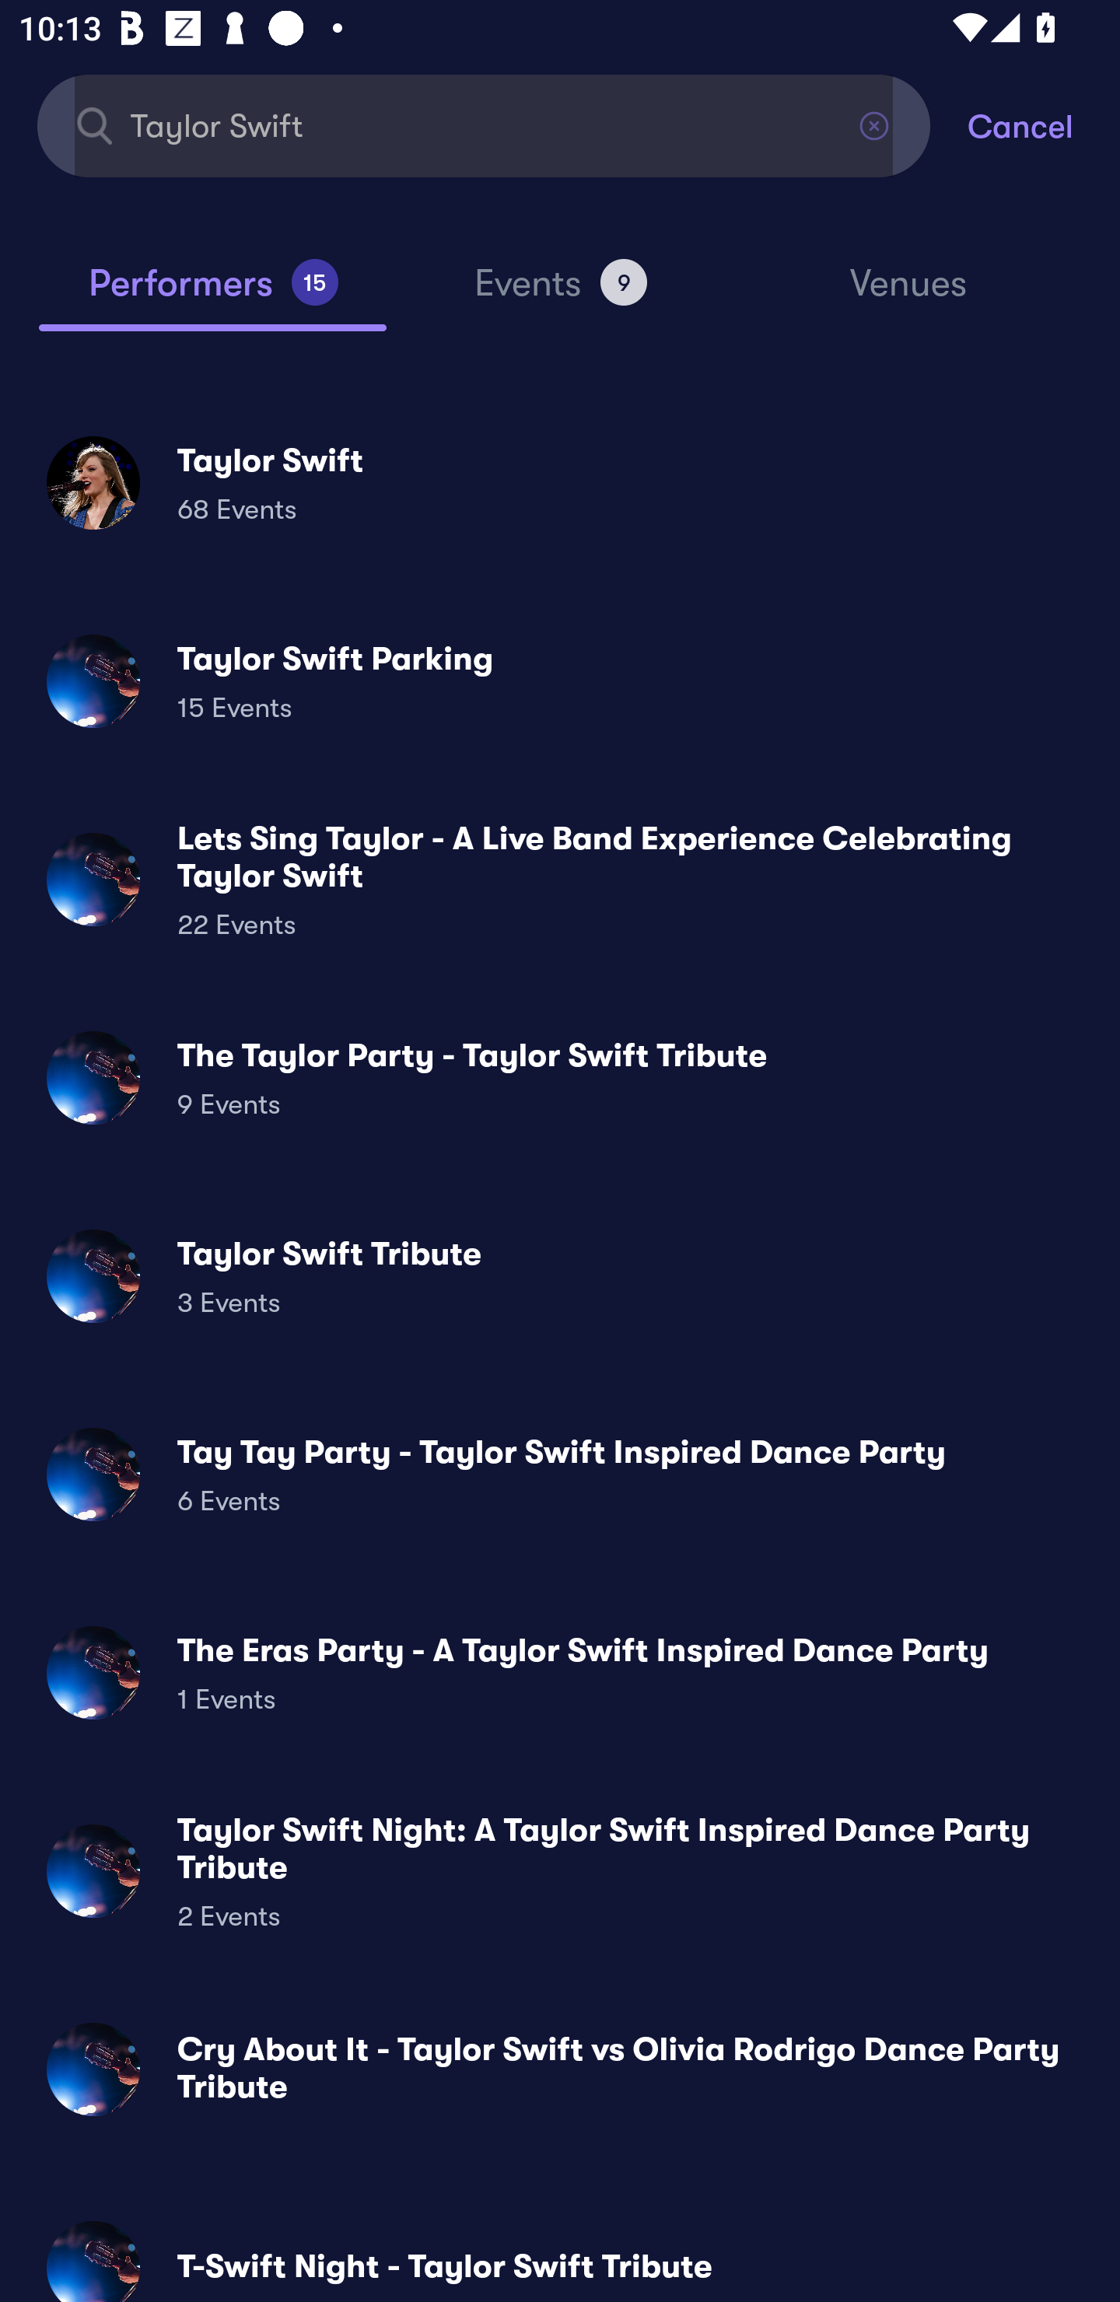 The width and height of the screenshot is (1120, 2302). What do you see at coordinates (484, 124) in the screenshot?
I see `Taylor Swift Find` at bounding box center [484, 124].